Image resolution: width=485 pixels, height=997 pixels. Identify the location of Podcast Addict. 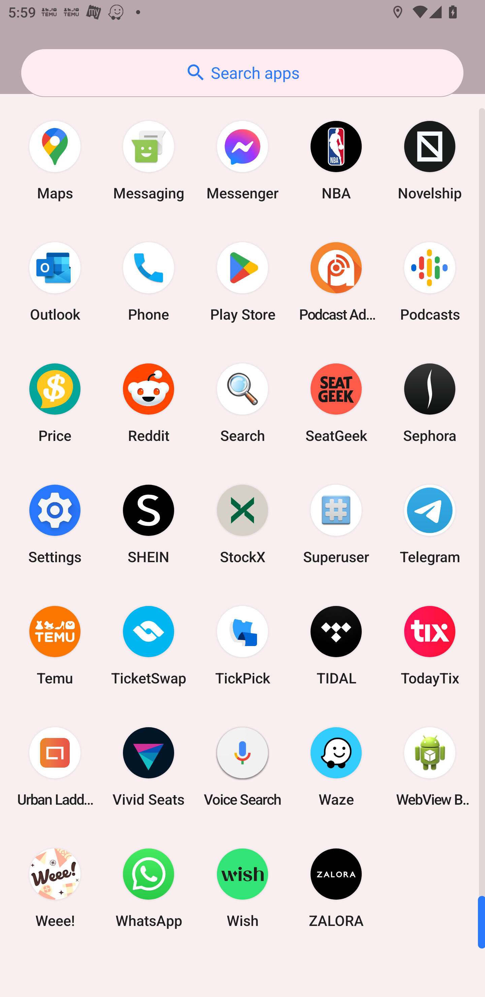
(336, 282).